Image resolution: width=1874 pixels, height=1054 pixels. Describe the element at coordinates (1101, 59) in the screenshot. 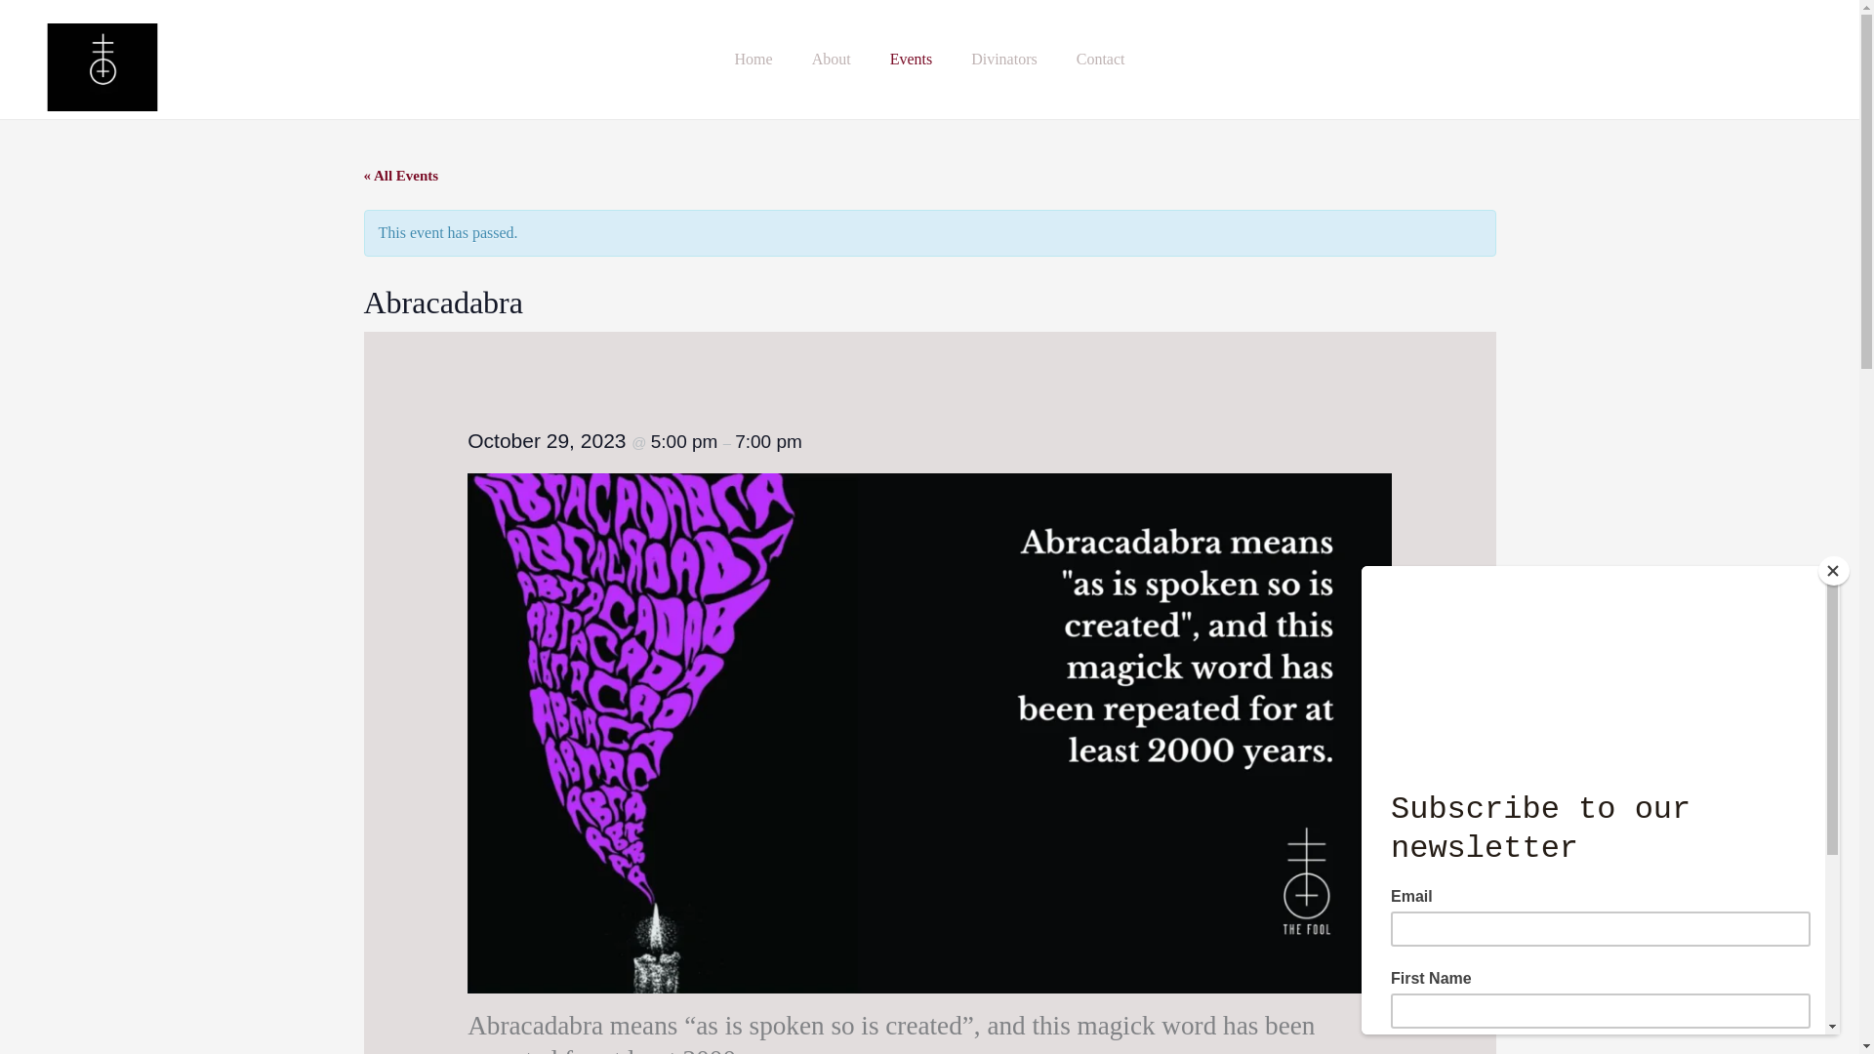

I see `Contact` at that location.